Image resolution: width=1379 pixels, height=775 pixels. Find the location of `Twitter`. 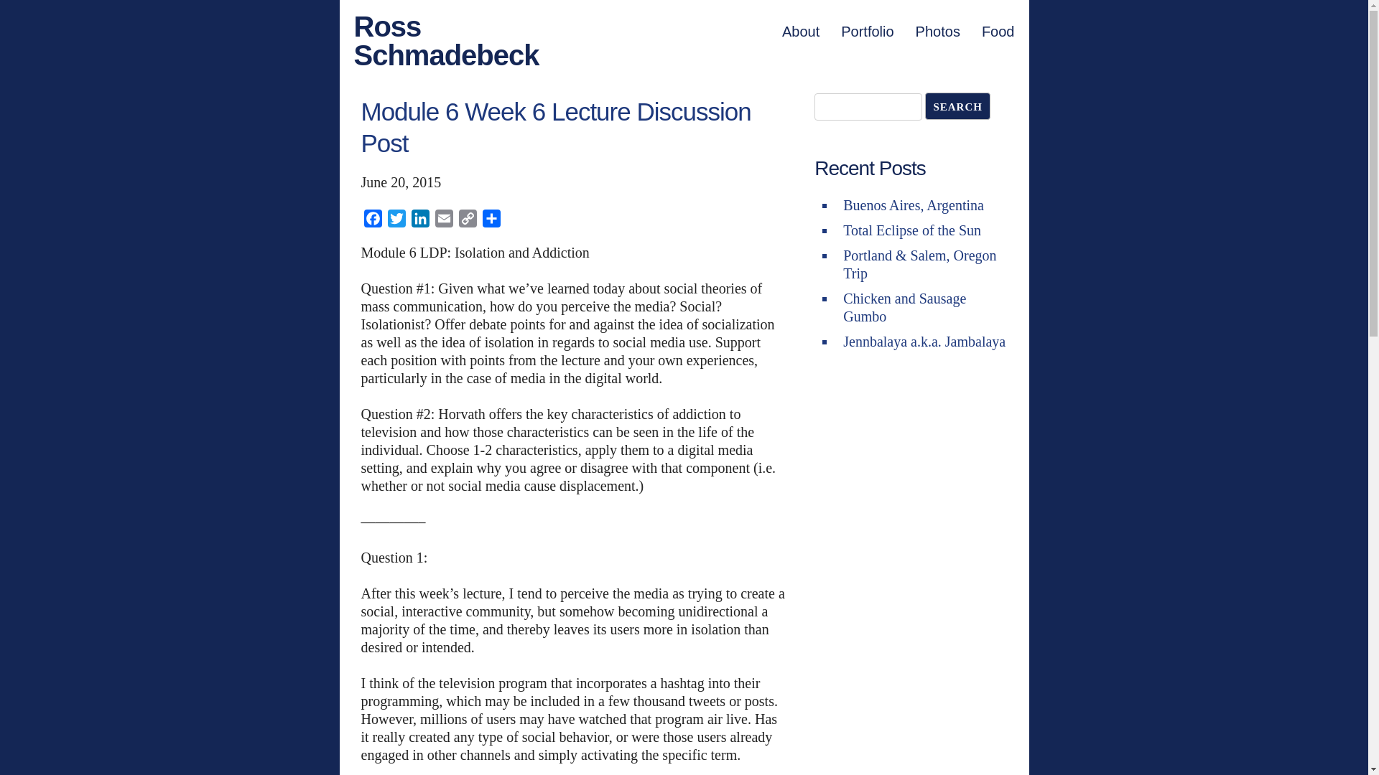

Twitter is located at coordinates (396, 221).